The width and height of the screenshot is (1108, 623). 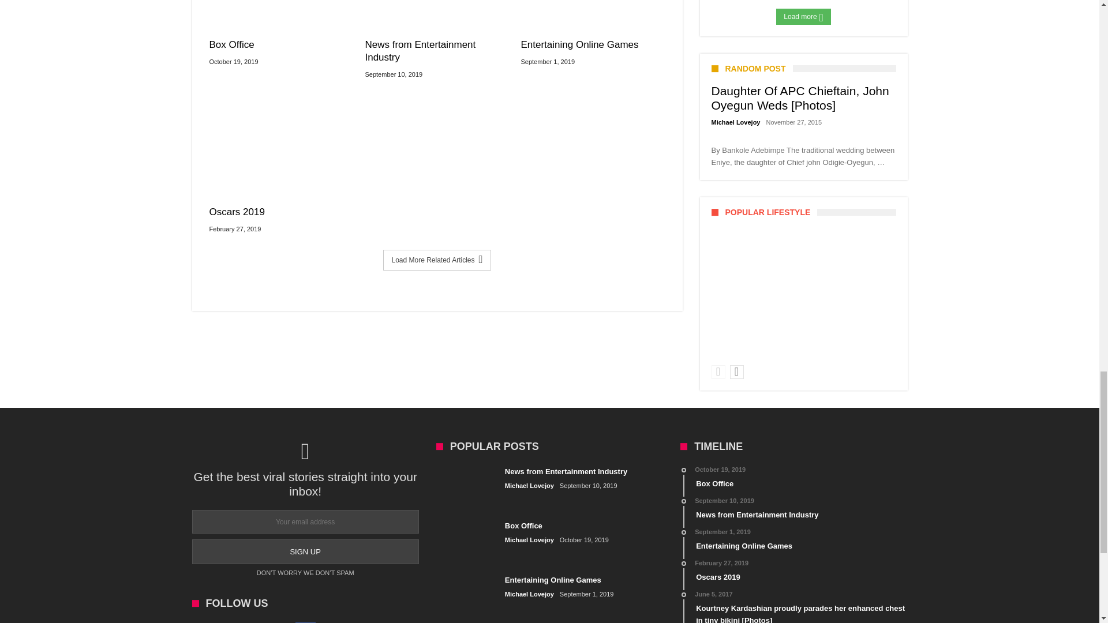 I want to click on News from Entertainment Industry, so click(x=436, y=51).